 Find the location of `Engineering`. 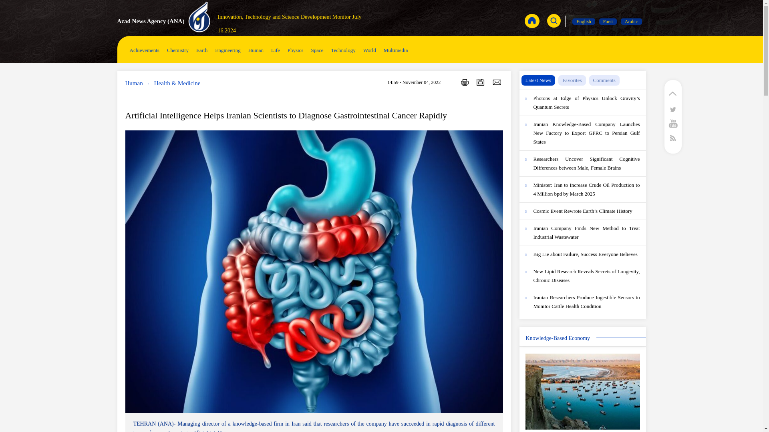

Engineering is located at coordinates (227, 50).